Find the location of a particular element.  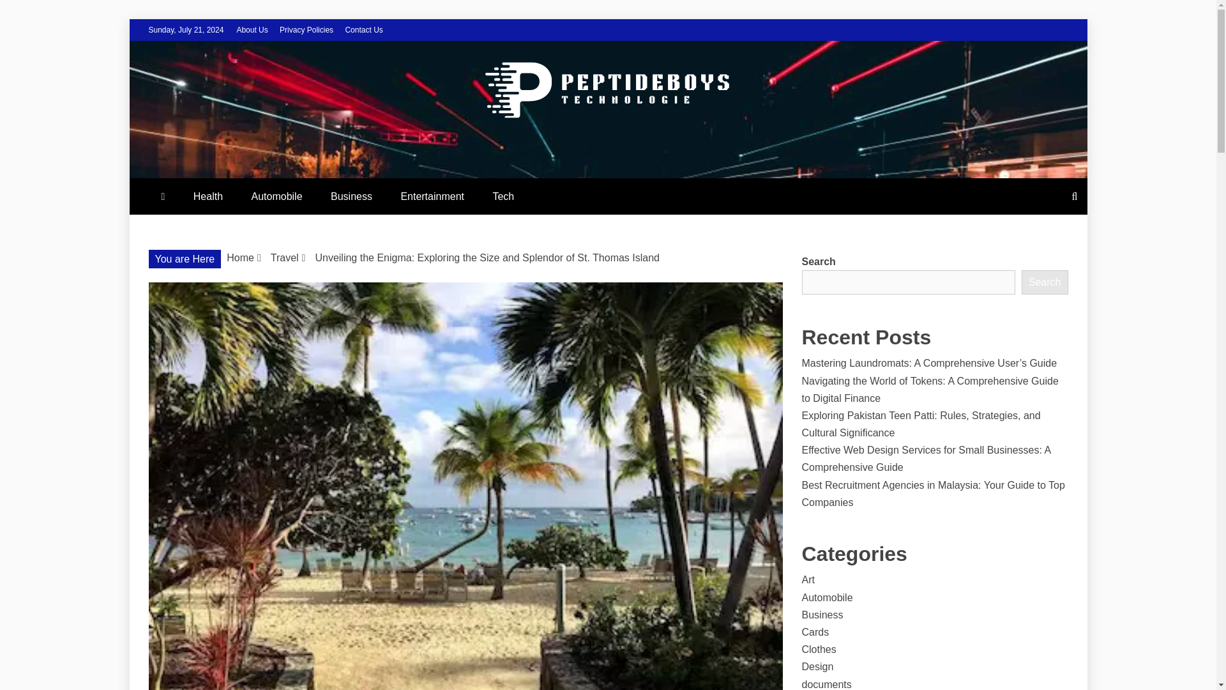

Automobile is located at coordinates (277, 195).